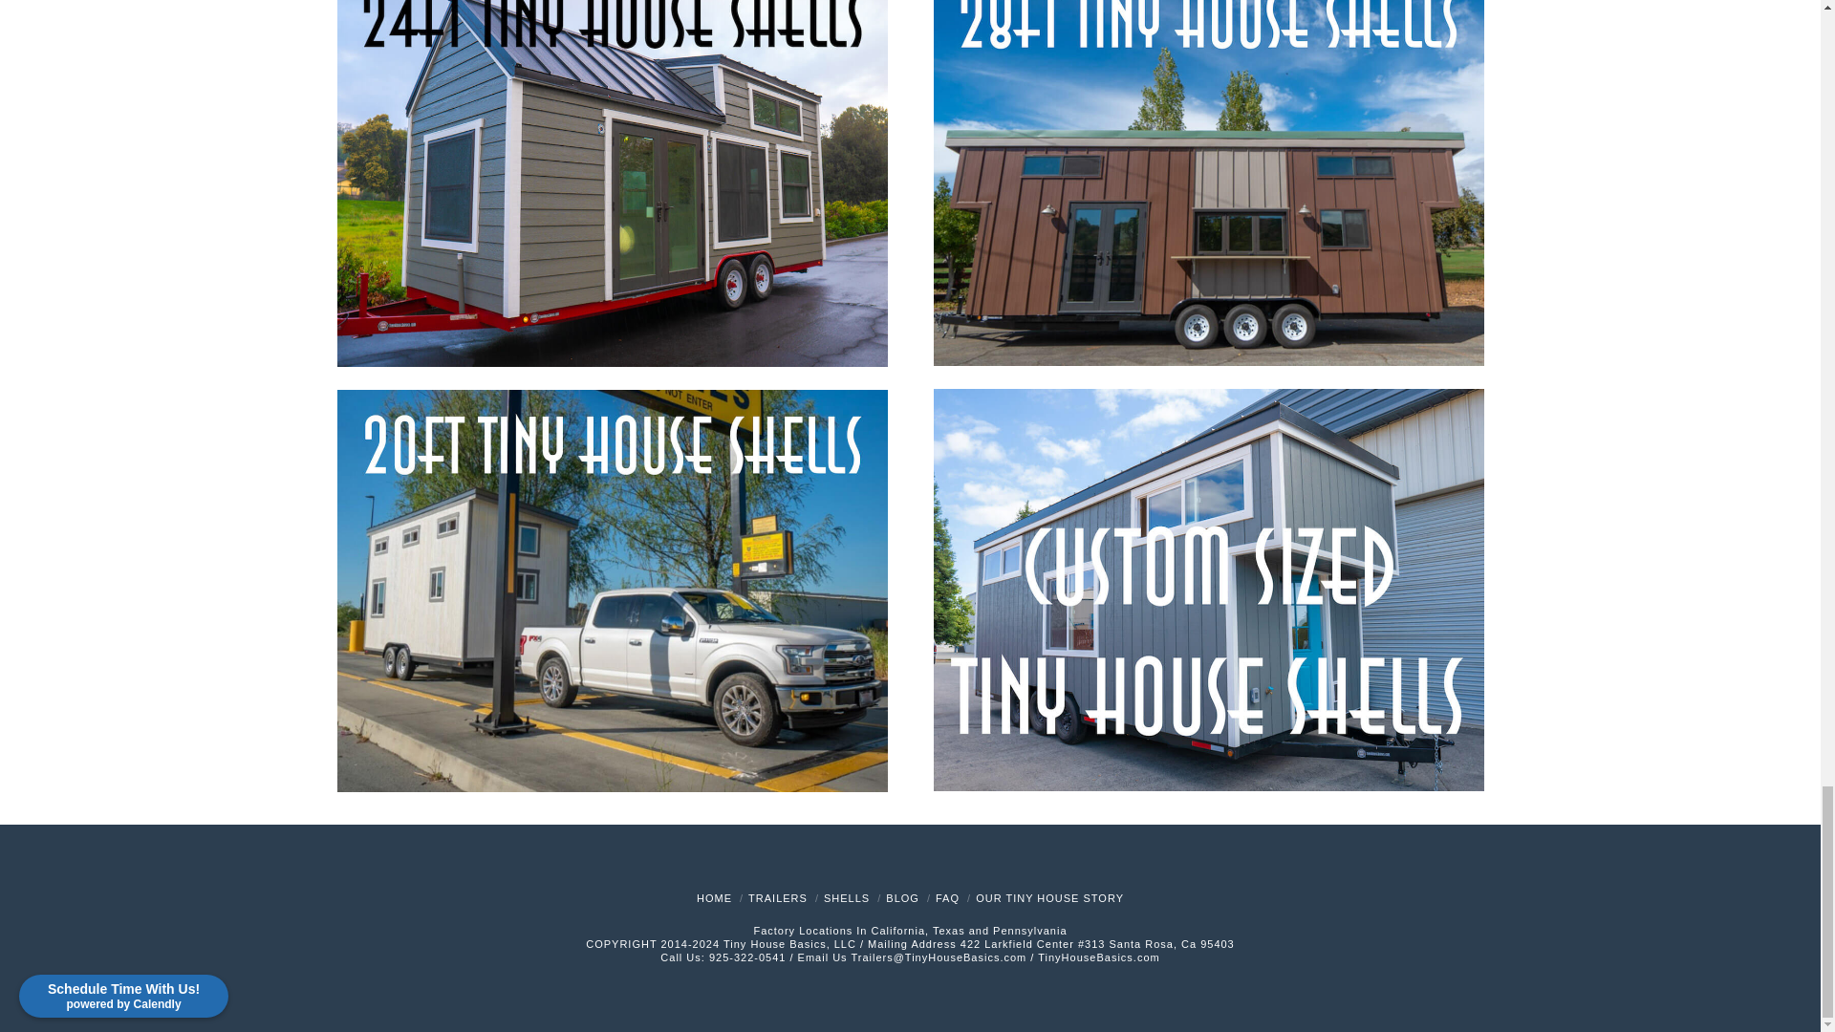 This screenshot has width=1835, height=1032. What do you see at coordinates (715, 898) in the screenshot?
I see `HOME` at bounding box center [715, 898].